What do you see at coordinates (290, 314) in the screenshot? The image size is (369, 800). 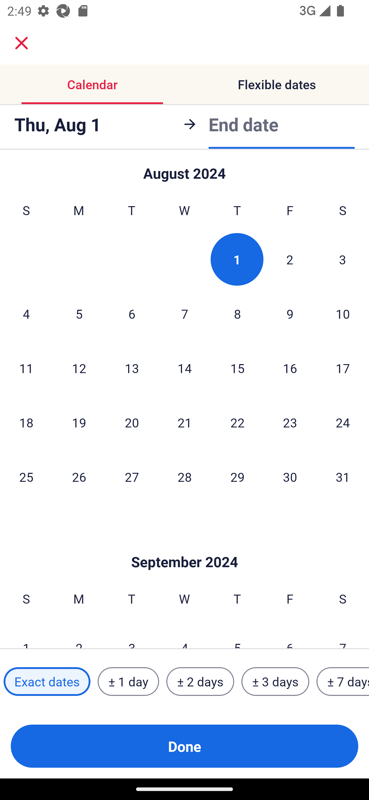 I see `9 Friday, August 9, 2024` at bounding box center [290, 314].